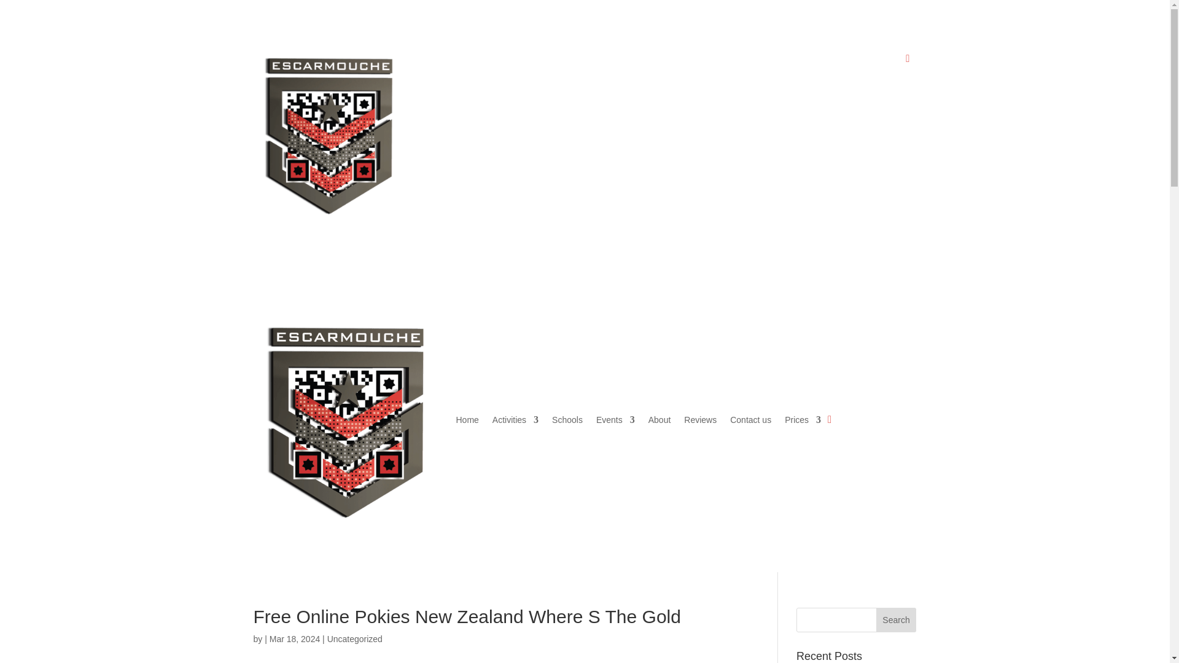 The image size is (1179, 663). I want to click on Reviews, so click(779, 61).